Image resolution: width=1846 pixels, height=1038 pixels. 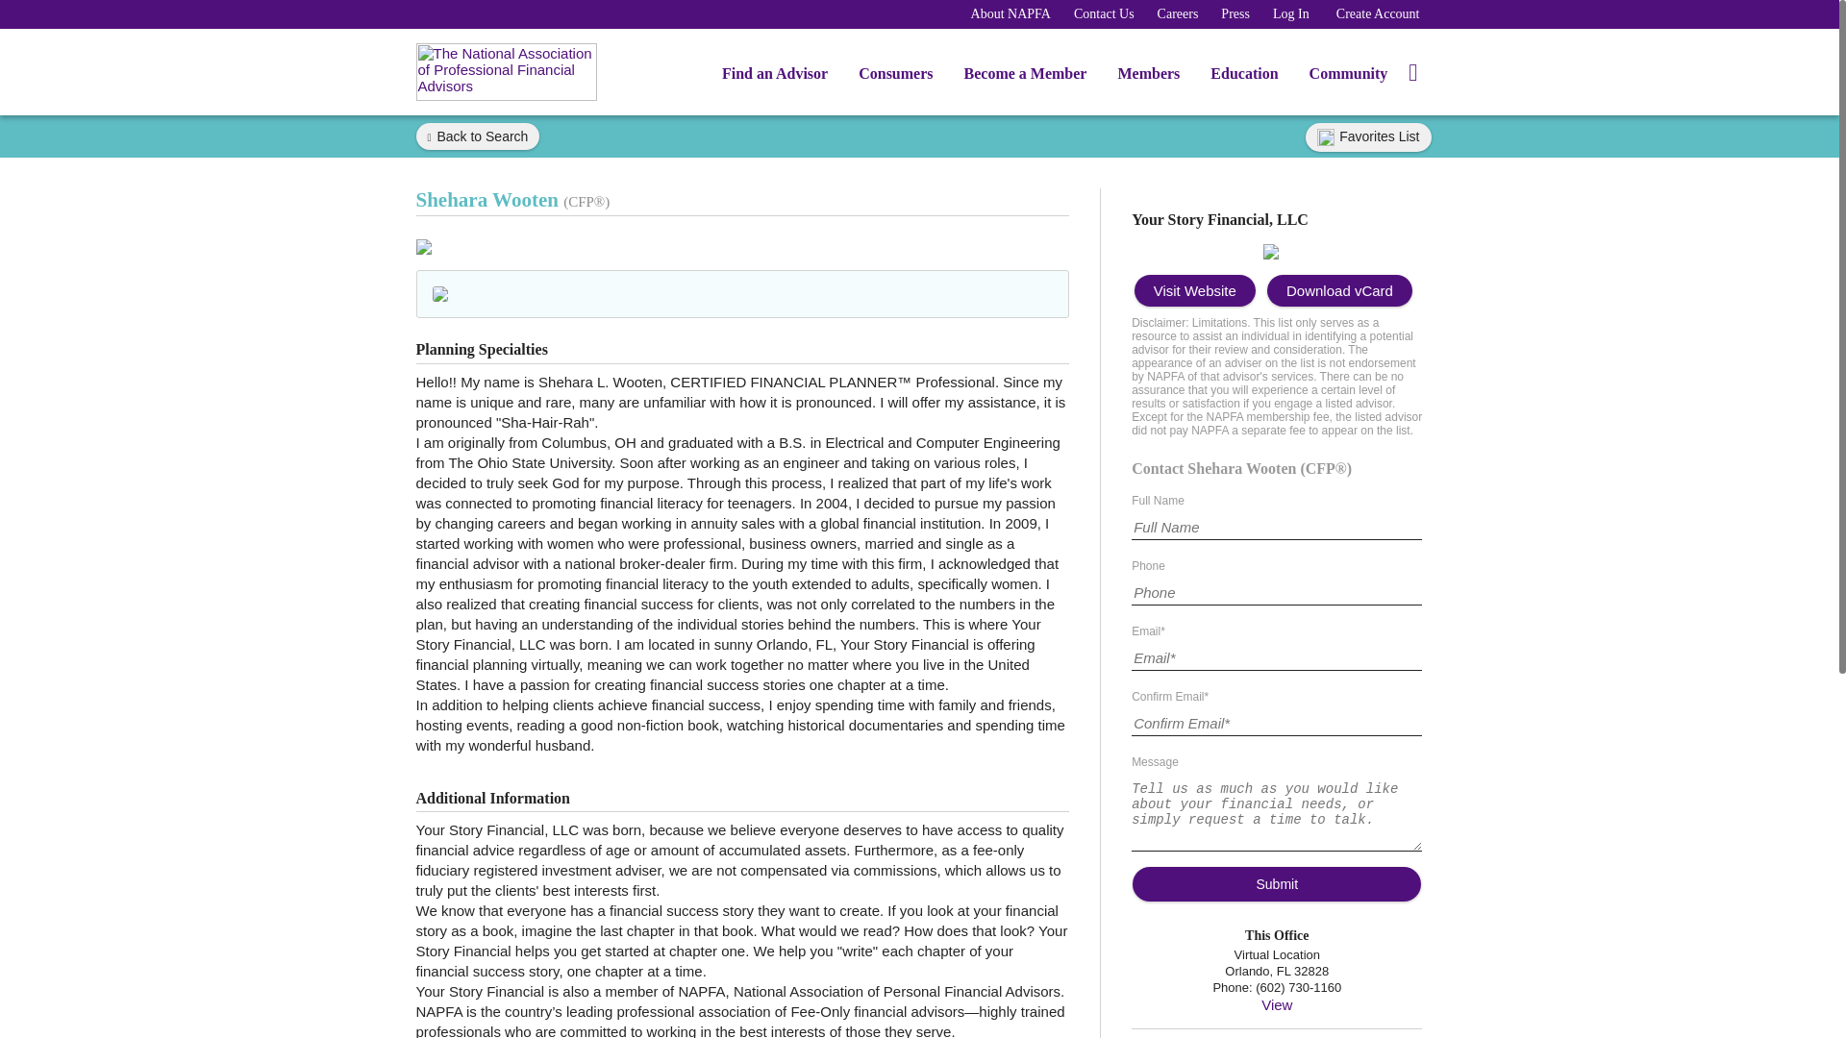 What do you see at coordinates (1244, 77) in the screenshot?
I see `Education` at bounding box center [1244, 77].